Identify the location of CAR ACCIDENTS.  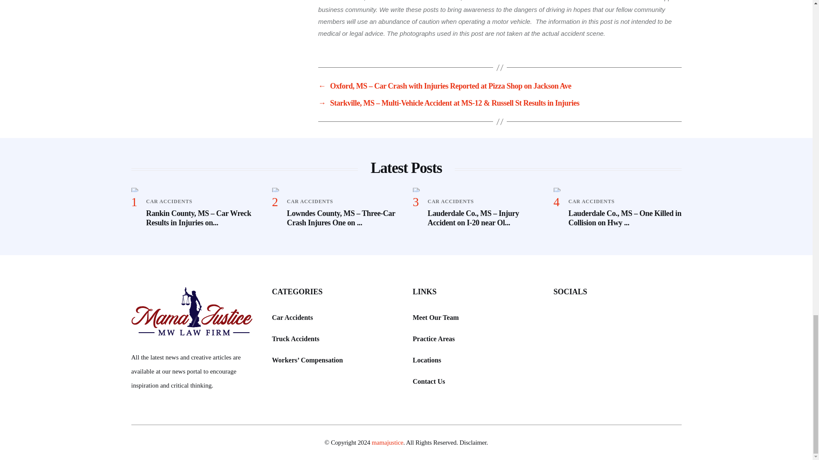
(450, 201).